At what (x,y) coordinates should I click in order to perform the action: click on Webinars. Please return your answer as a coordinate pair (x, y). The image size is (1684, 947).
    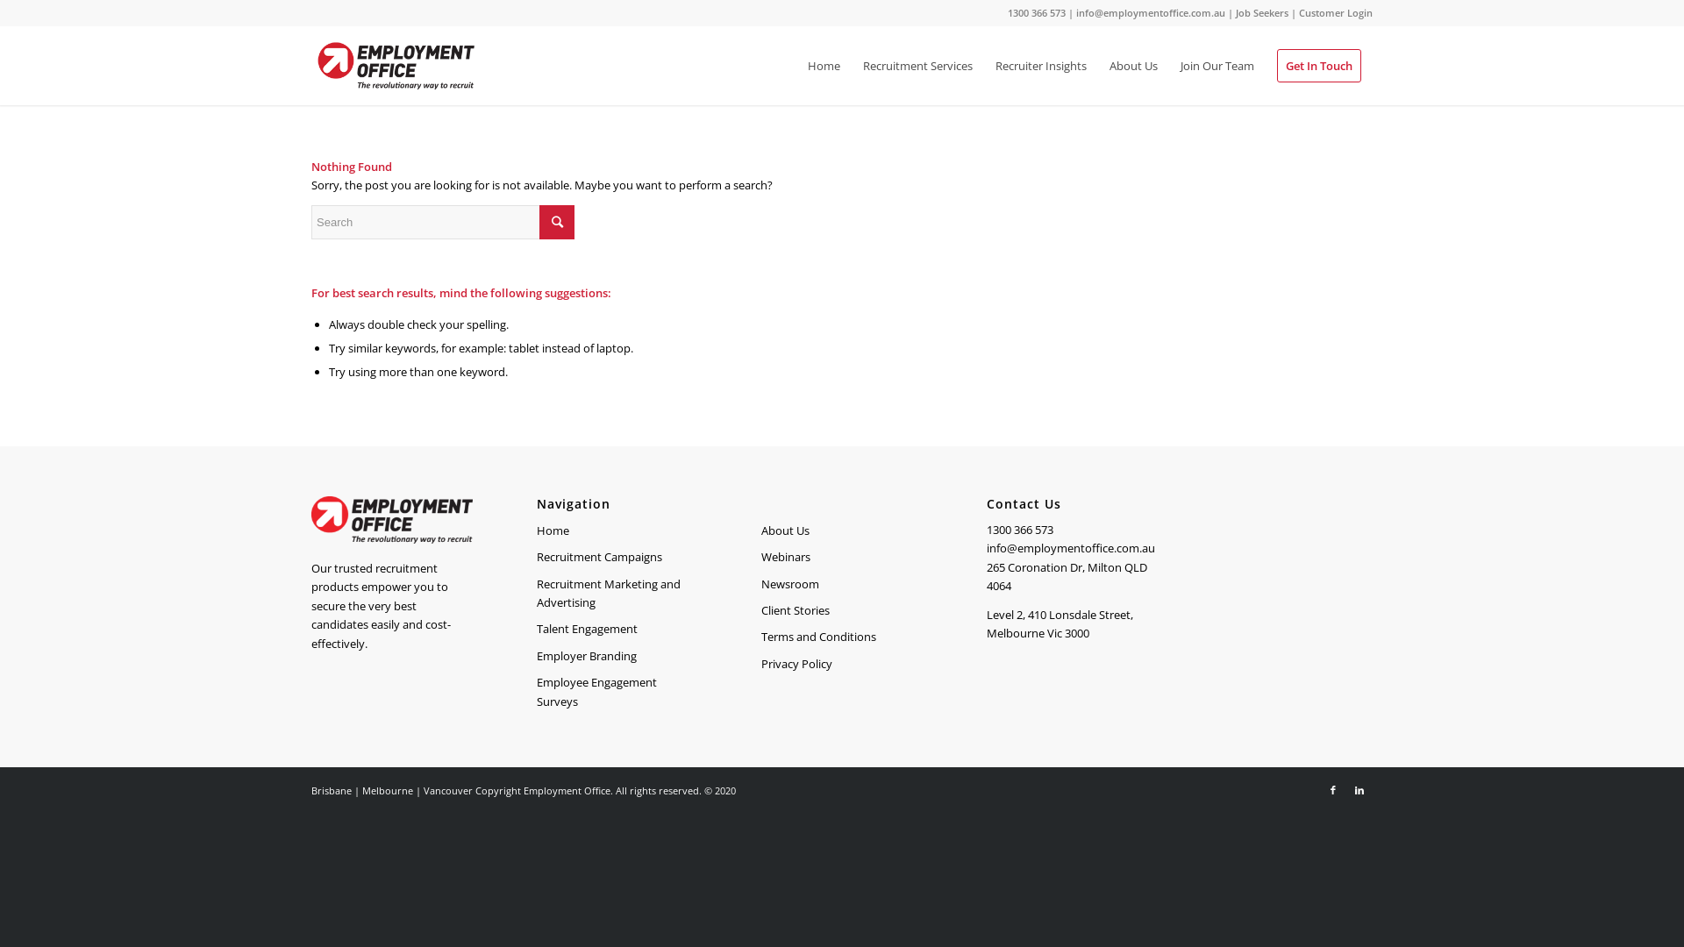
    Looking at the image, I should click on (842, 558).